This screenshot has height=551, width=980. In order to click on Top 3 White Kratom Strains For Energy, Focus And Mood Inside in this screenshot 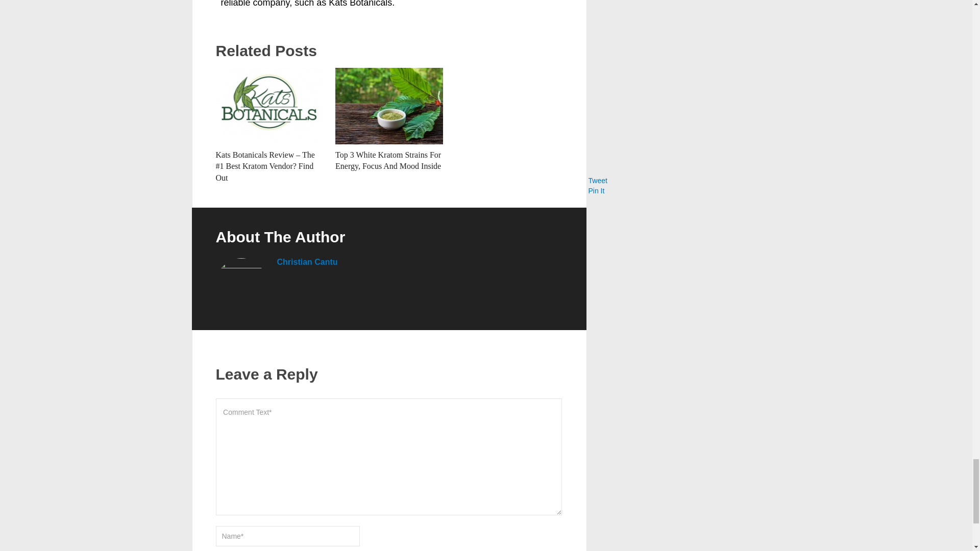, I will do `click(388, 160)`.